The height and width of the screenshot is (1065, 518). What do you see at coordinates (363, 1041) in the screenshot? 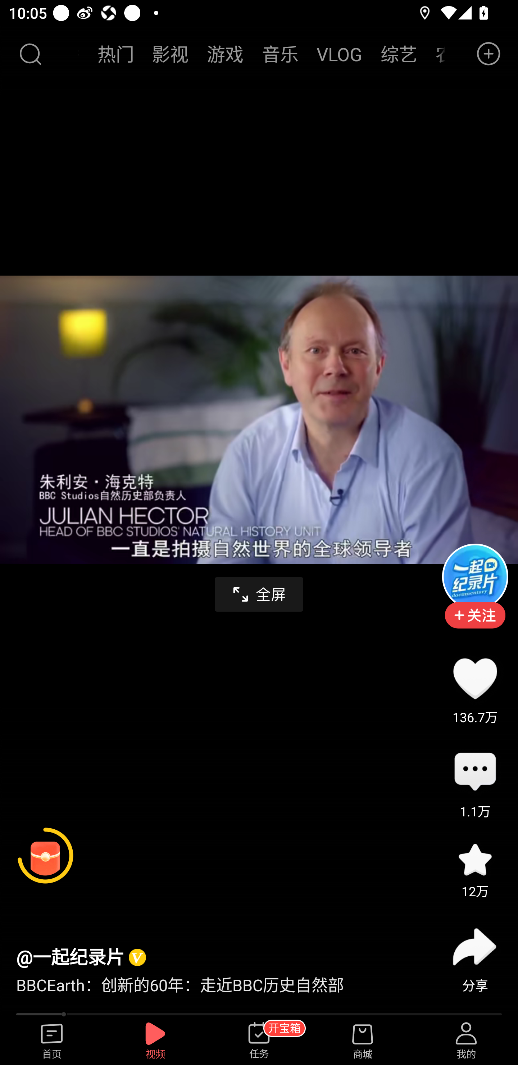
I see `商城` at bounding box center [363, 1041].